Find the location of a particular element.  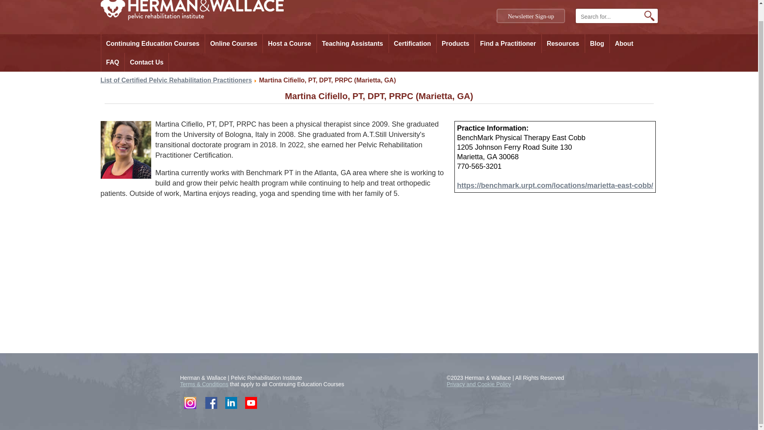

Newsletter Sign-up is located at coordinates (531, 16).